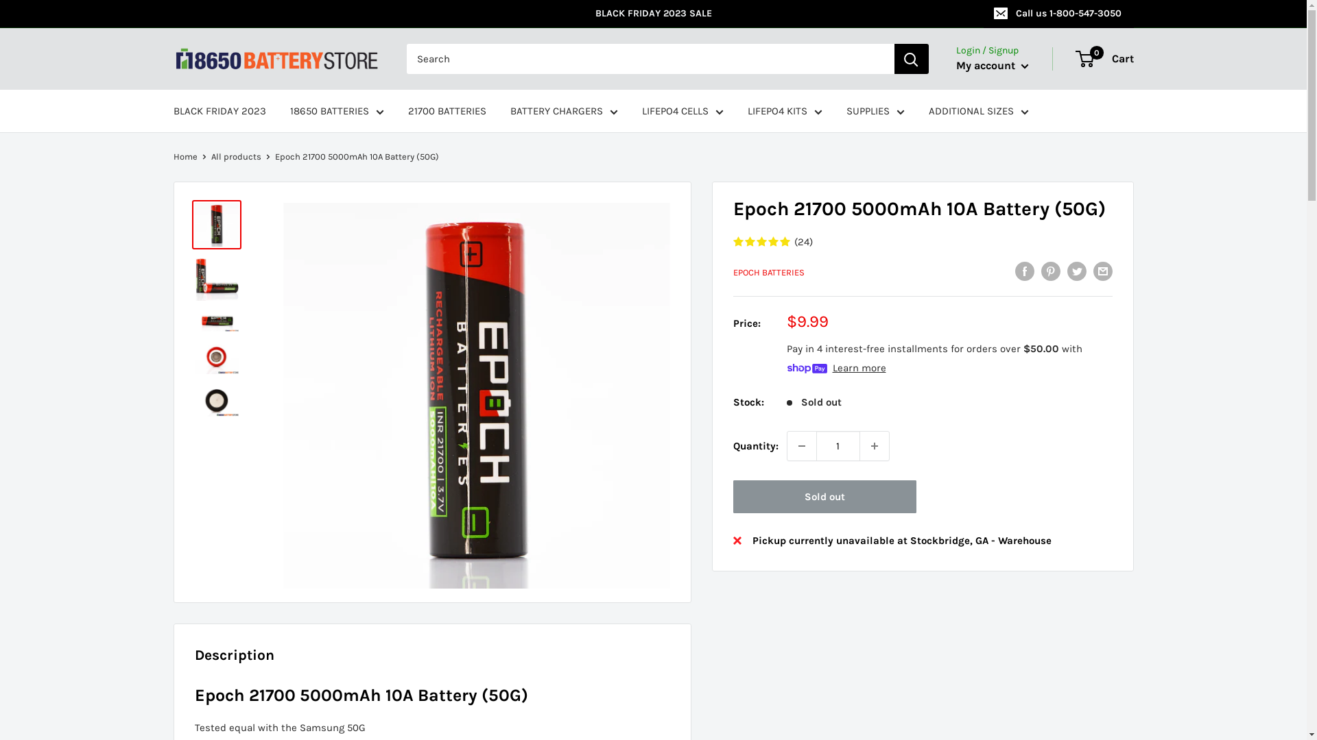 This screenshot has width=1317, height=740. What do you see at coordinates (185, 156) in the screenshot?
I see `Home` at bounding box center [185, 156].